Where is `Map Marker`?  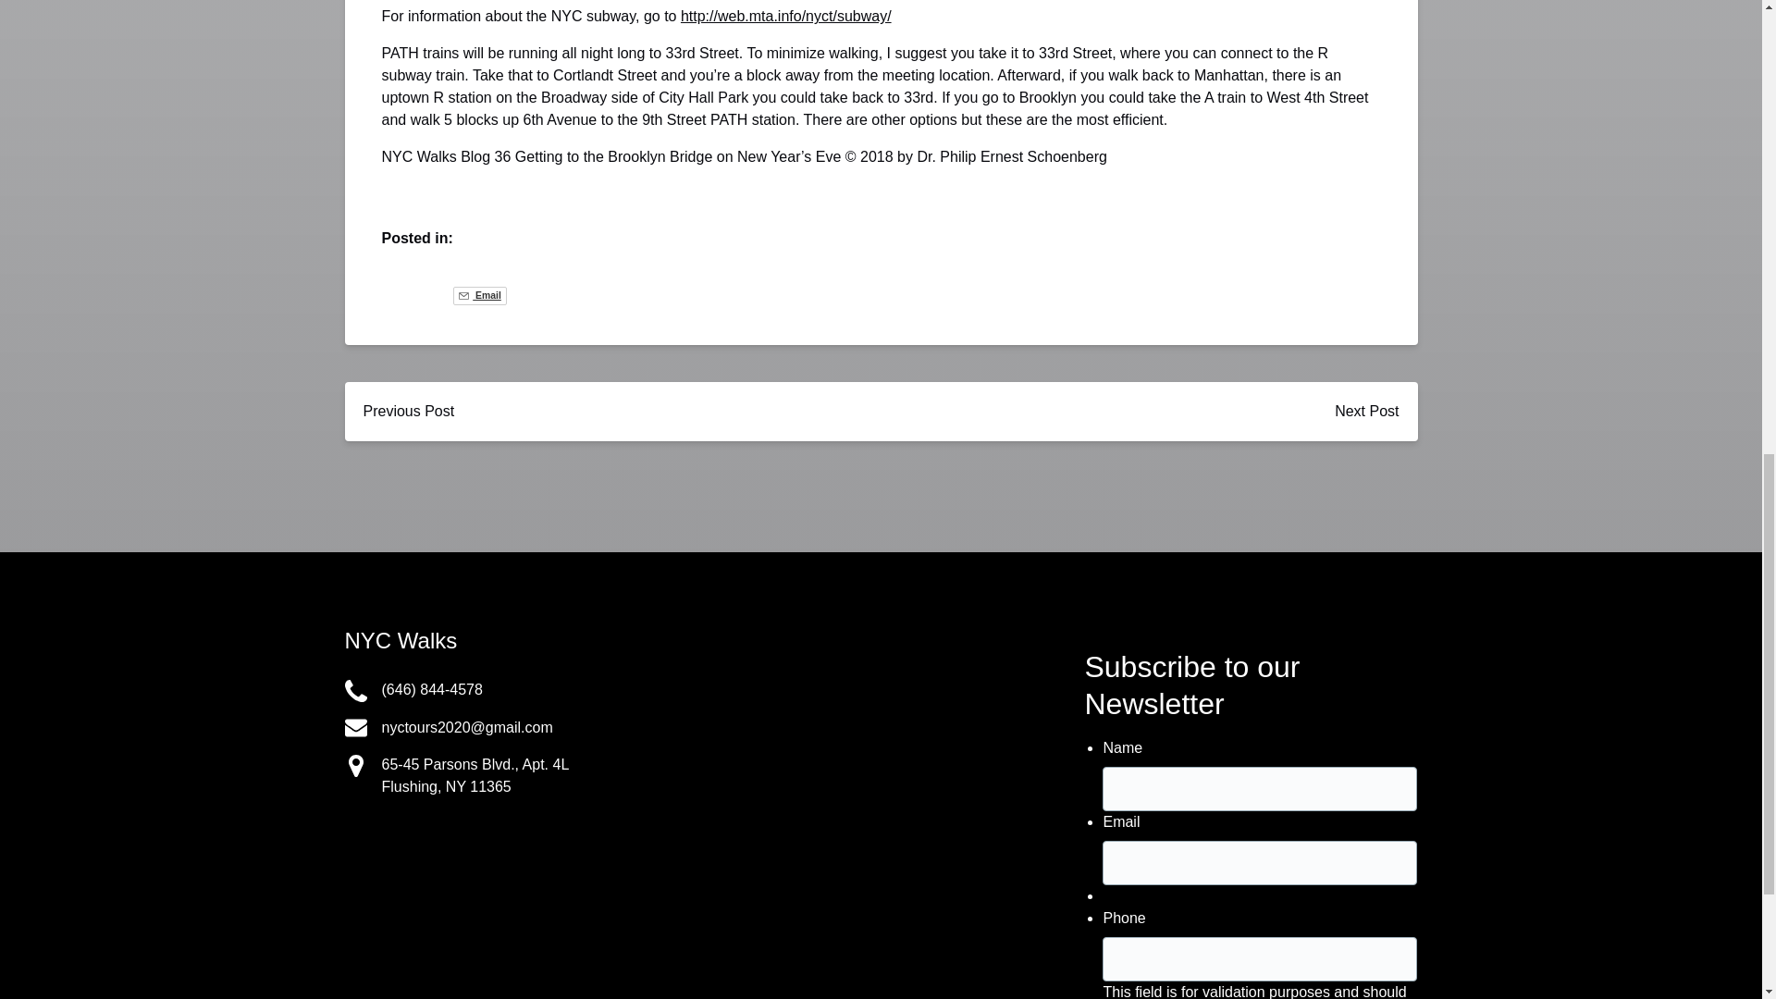
Map Marker is located at coordinates (355, 766).